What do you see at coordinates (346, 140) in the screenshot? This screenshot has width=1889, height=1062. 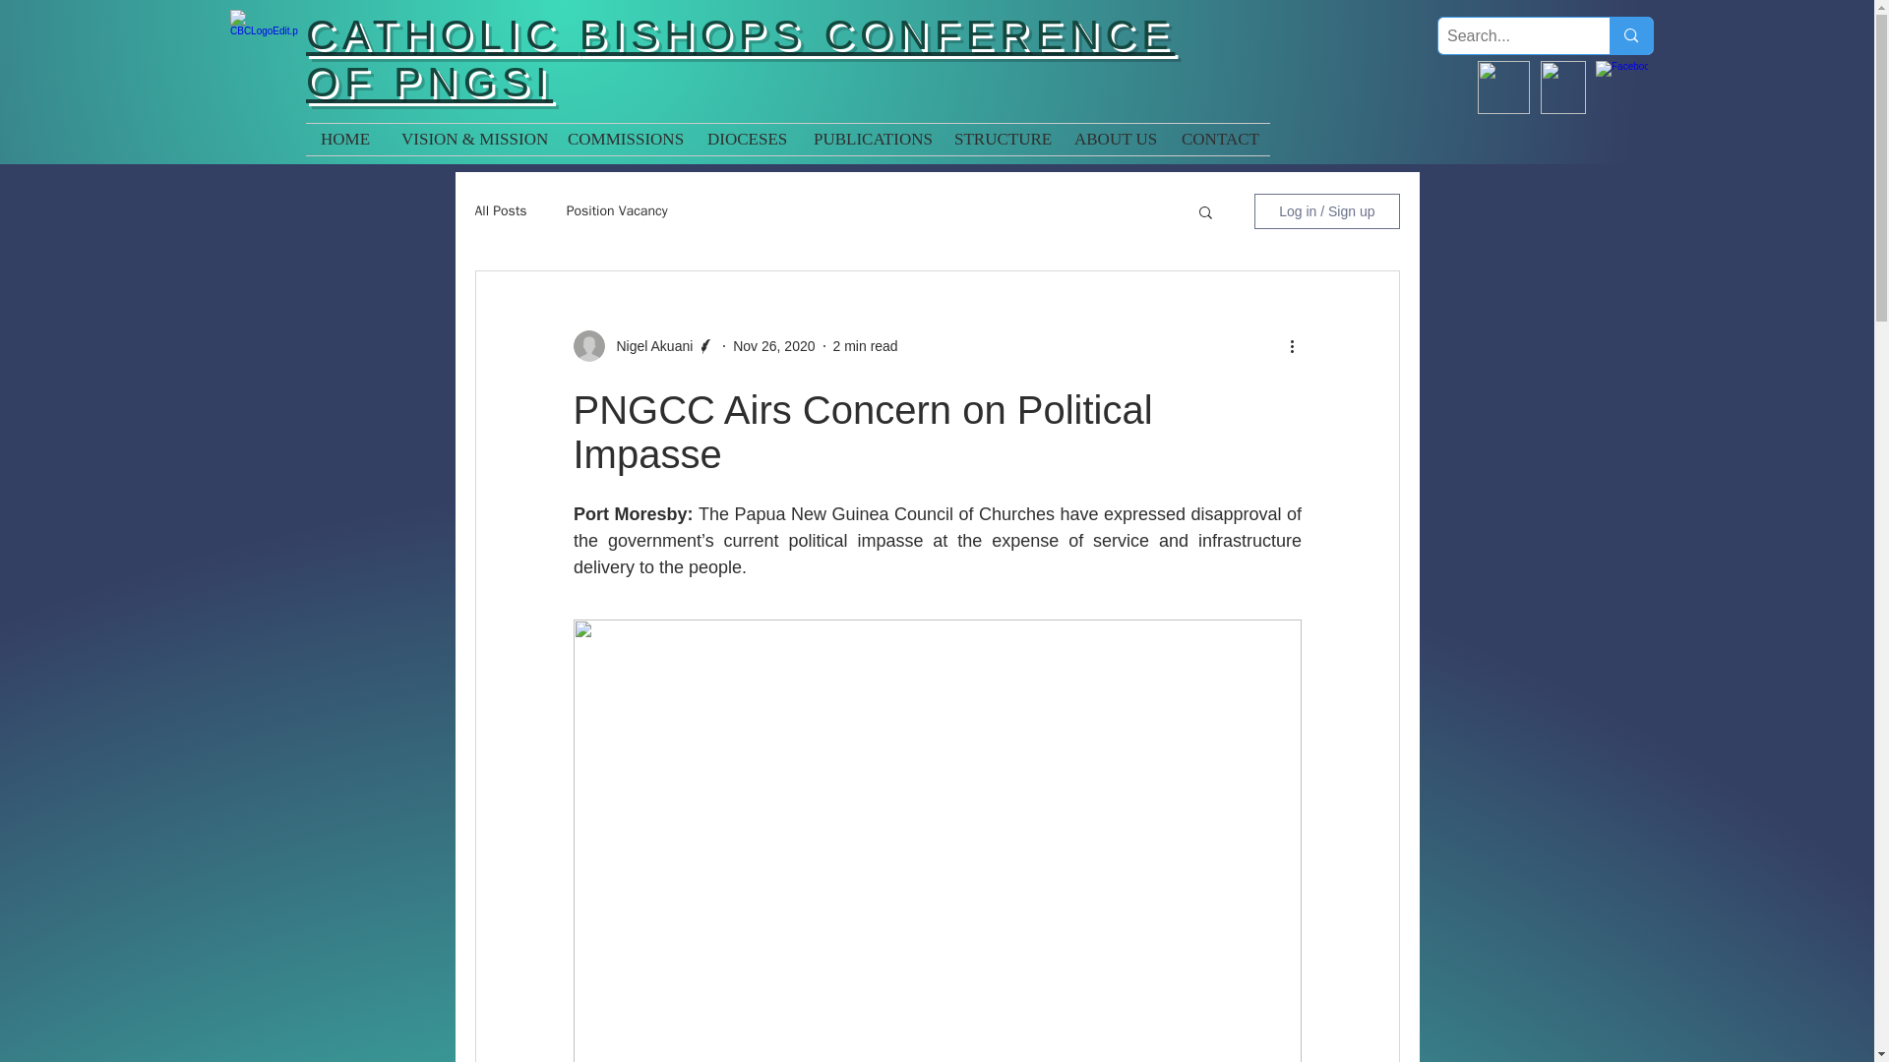 I see `HOME` at bounding box center [346, 140].